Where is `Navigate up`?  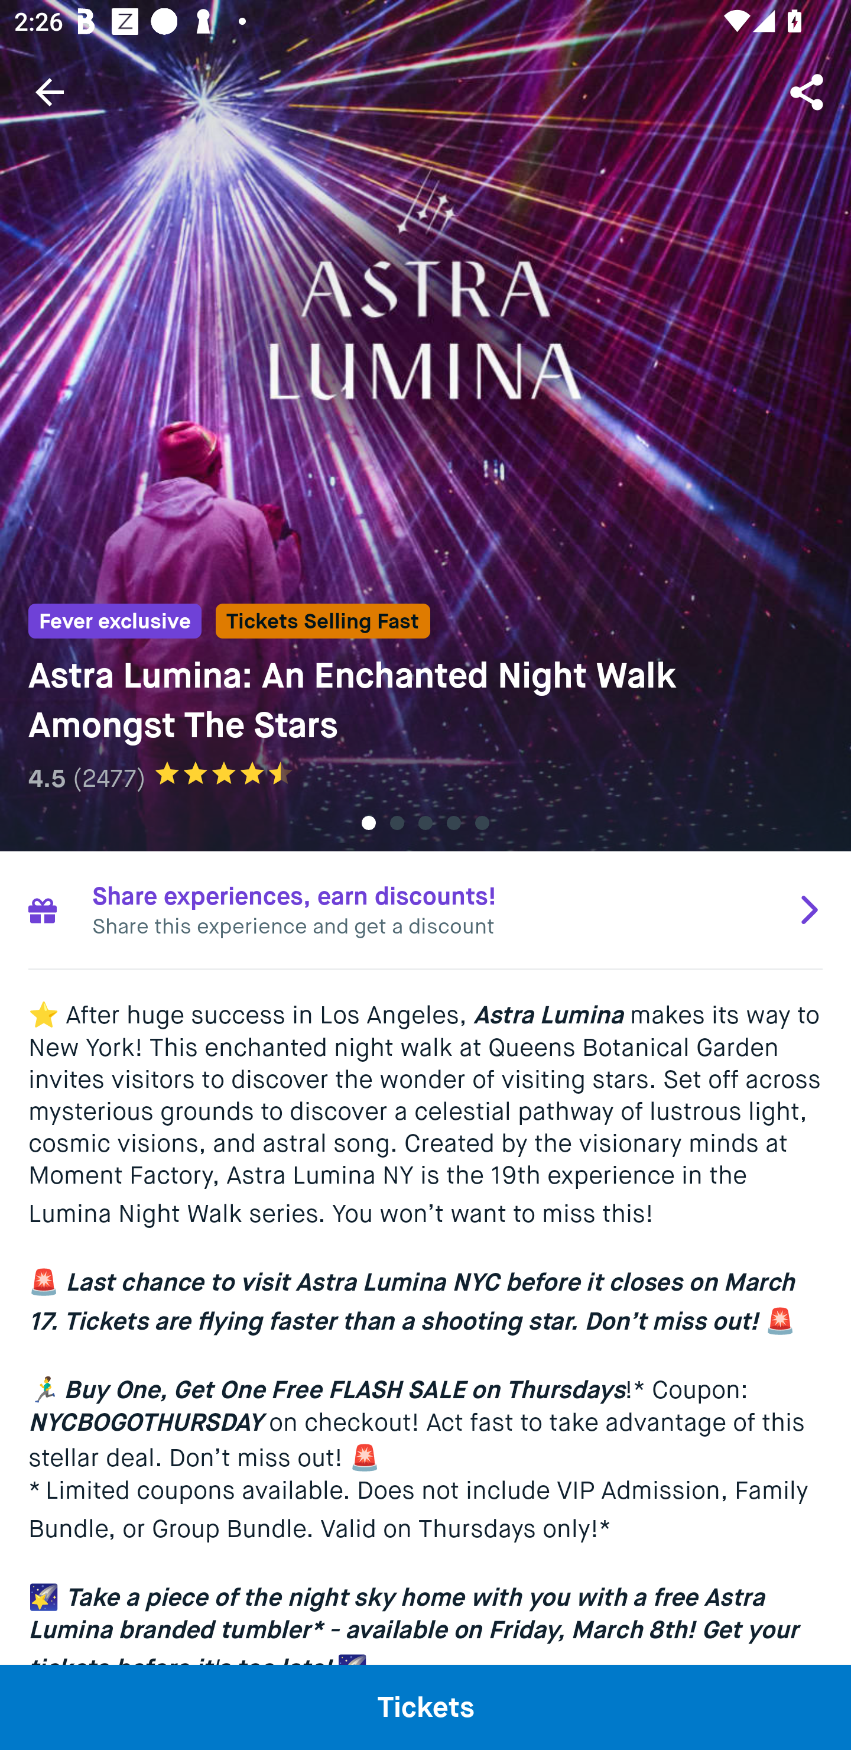 Navigate up is located at coordinates (50, 92).